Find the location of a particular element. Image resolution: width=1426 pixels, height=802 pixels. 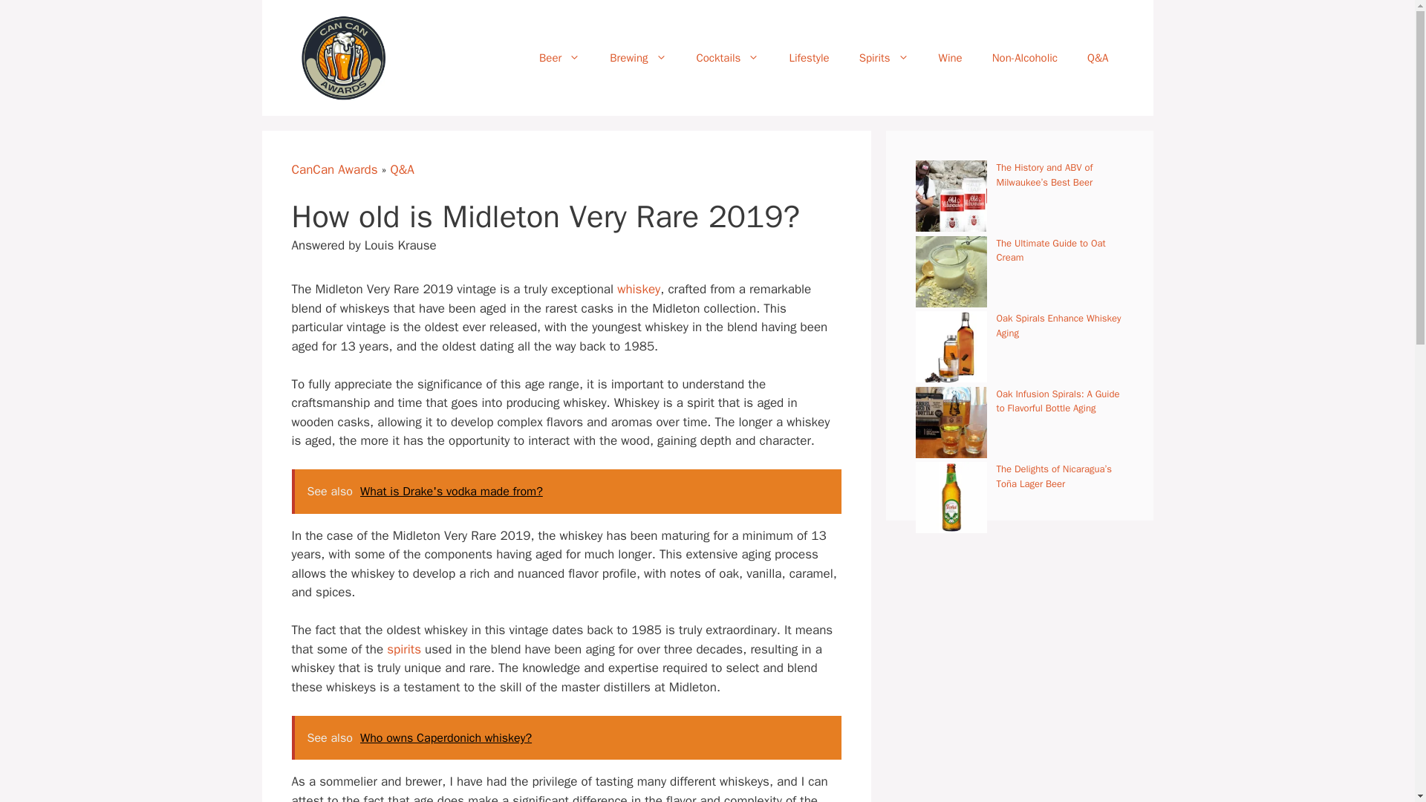

Oak Infusion Spirals: A Guide to Flavorful Bottle Aging 4 is located at coordinates (951, 422).